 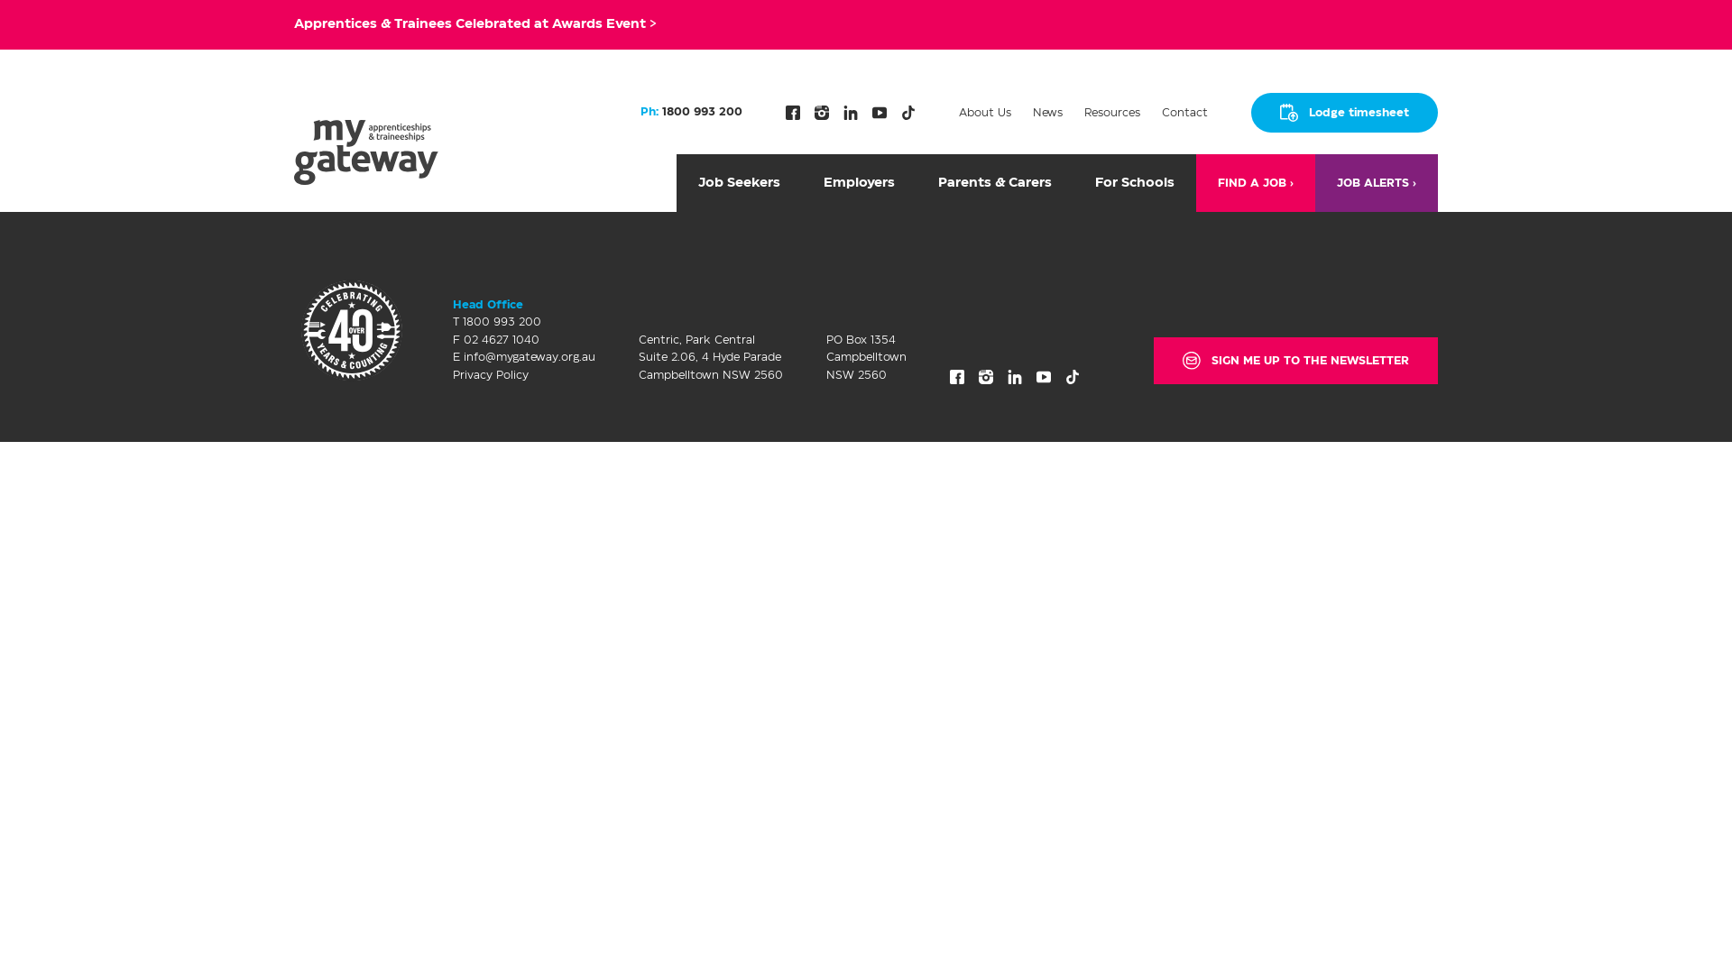 What do you see at coordinates (1135, 183) in the screenshot?
I see `For Schools` at bounding box center [1135, 183].